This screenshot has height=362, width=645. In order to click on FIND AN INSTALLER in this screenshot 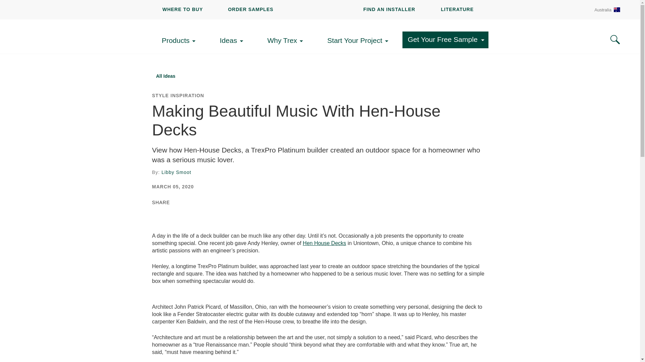, I will do `click(389, 9)`.